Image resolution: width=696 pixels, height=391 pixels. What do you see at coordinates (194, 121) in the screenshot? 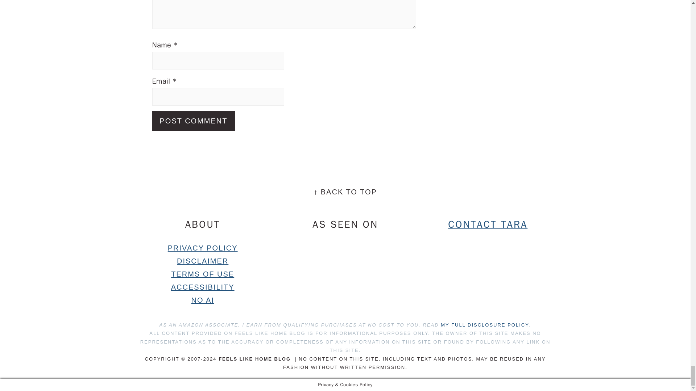
I see `Post Comment` at bounding box center [194, 121].